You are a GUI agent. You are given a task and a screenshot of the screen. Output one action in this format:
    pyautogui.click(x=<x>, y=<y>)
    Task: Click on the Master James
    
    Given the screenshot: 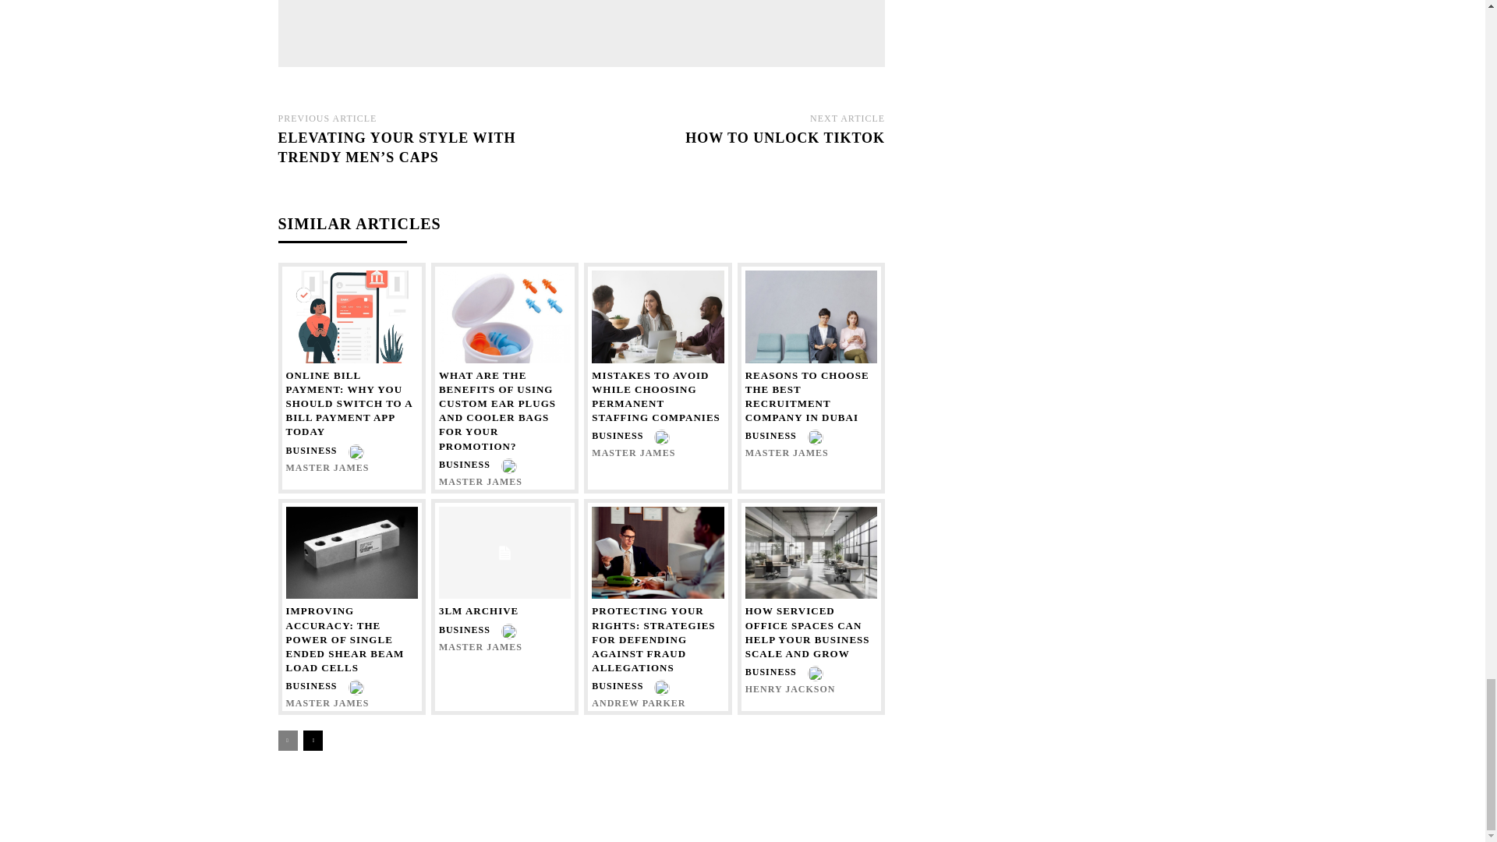 What is the action you would take?
    pyautogui.click(x=490, y=25)
    